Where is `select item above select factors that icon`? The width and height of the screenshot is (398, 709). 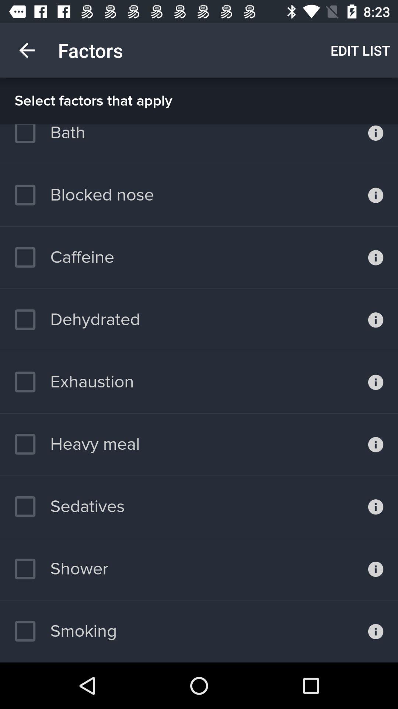
select item above select factors that icon is located at coordinates (27, 50).